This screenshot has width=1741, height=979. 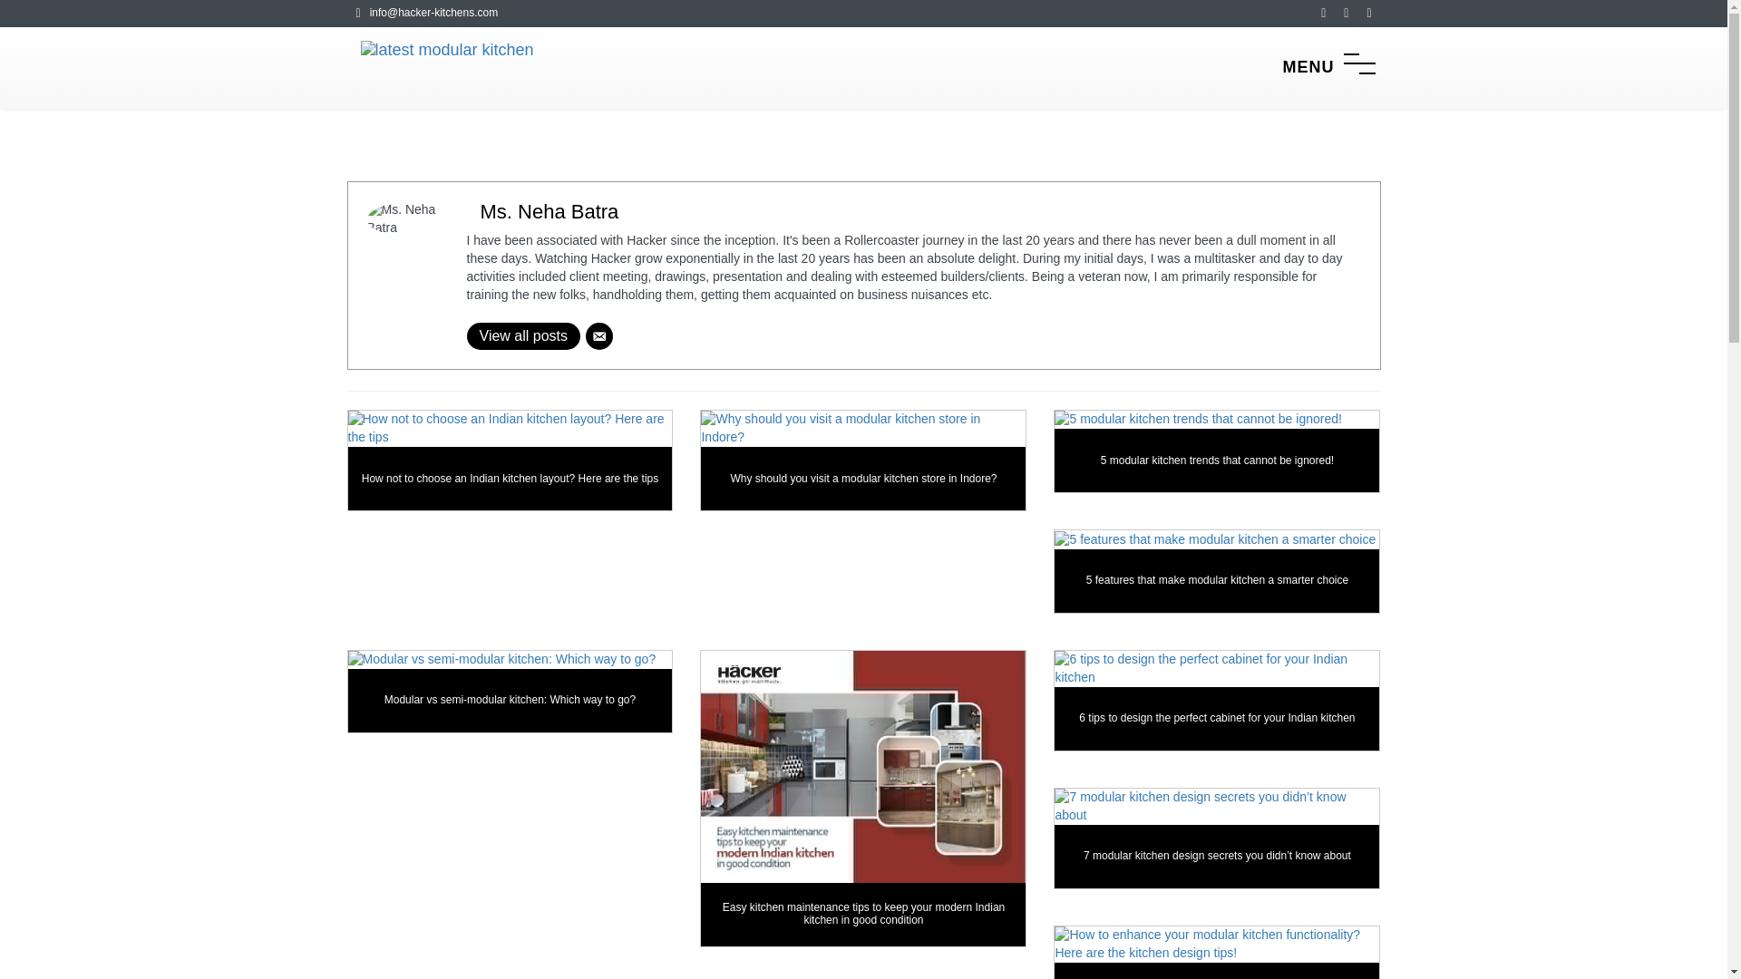 I want to click on Why should you visit a modular kitchen store in Indore?, so click(x=863, y=465).